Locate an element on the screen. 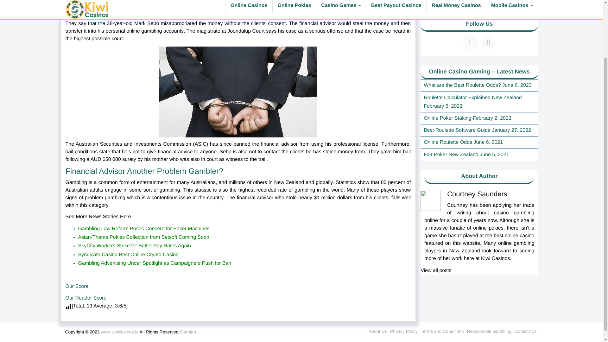 This screenshot has height=342, width=608. Best Roulette Software Guide is located at coordinates (457, 130).